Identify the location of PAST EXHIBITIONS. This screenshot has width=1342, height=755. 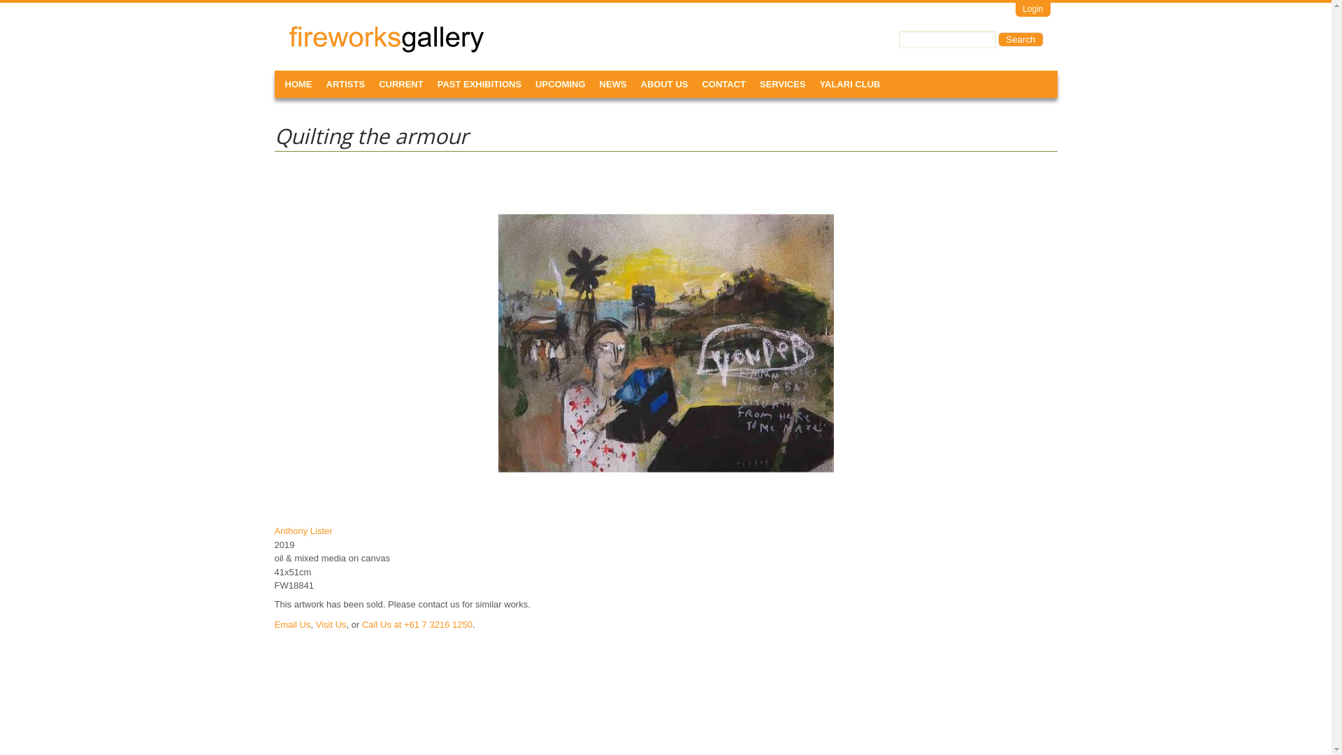
(479, 84).